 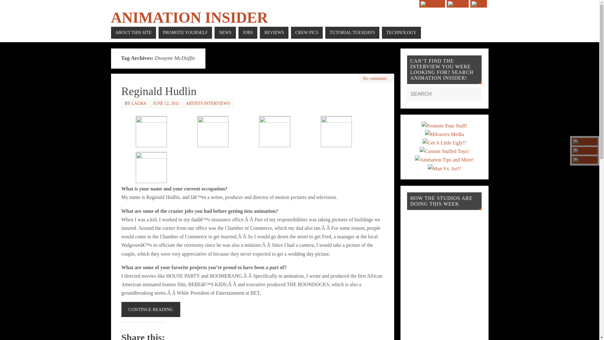 I want to click on Permalink to Reginald Hudlin, so click(x=159, y=91).